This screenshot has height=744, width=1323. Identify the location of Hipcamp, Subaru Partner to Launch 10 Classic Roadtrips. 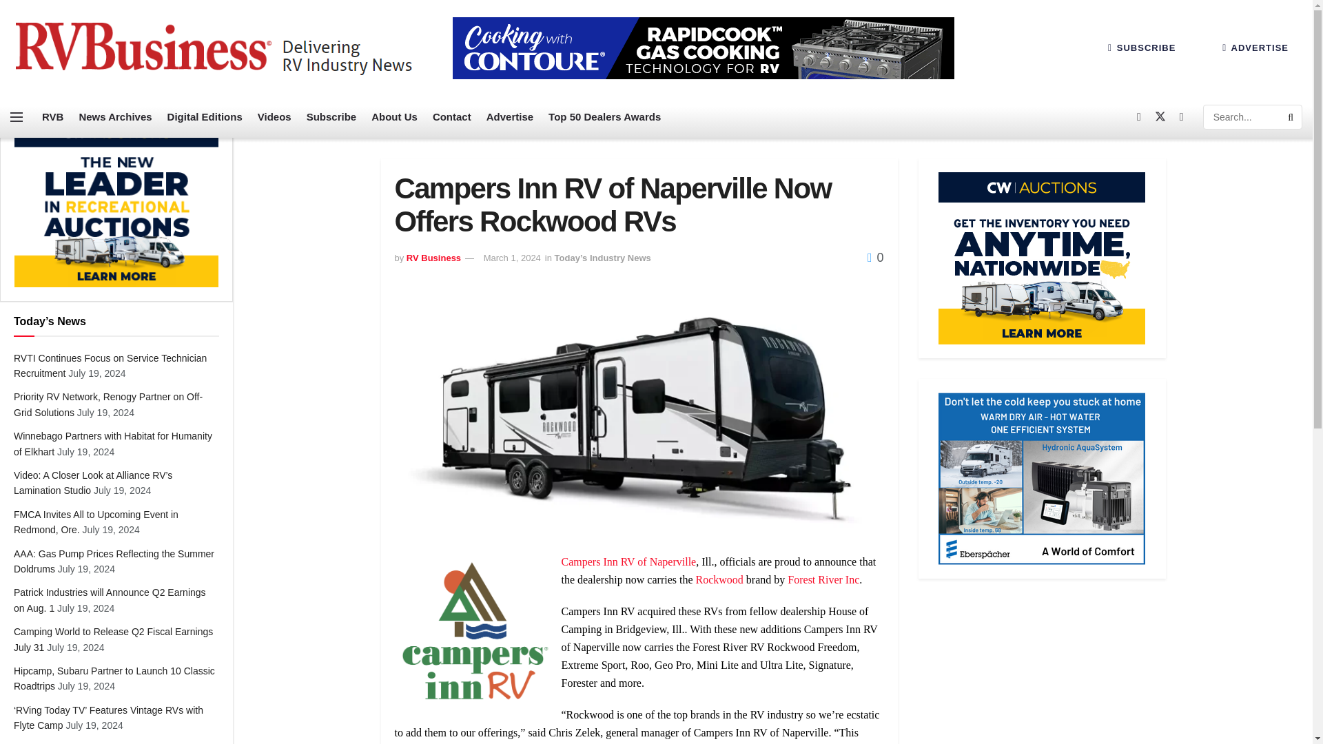
(114, 678).